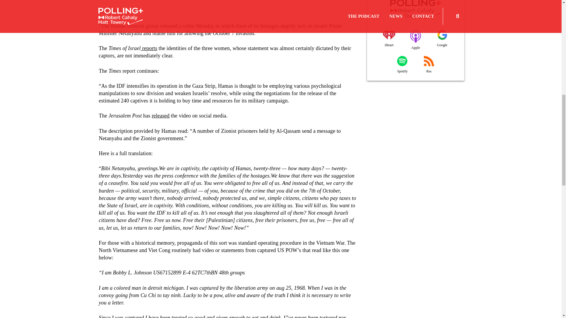 This screenshot has width=566, height=318. Describe the element at coordinates (429, 65) in the screenshot. I see `Rss` at that location.